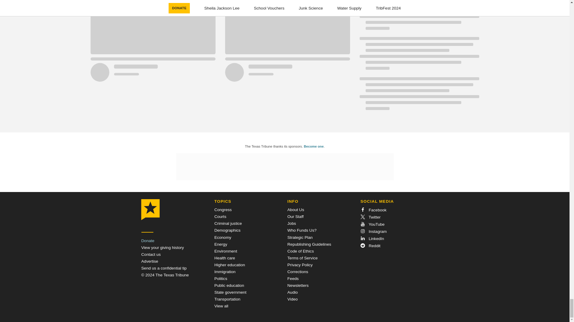 The image size is (574, 322). I want to click on Audio, so click(292, 292).